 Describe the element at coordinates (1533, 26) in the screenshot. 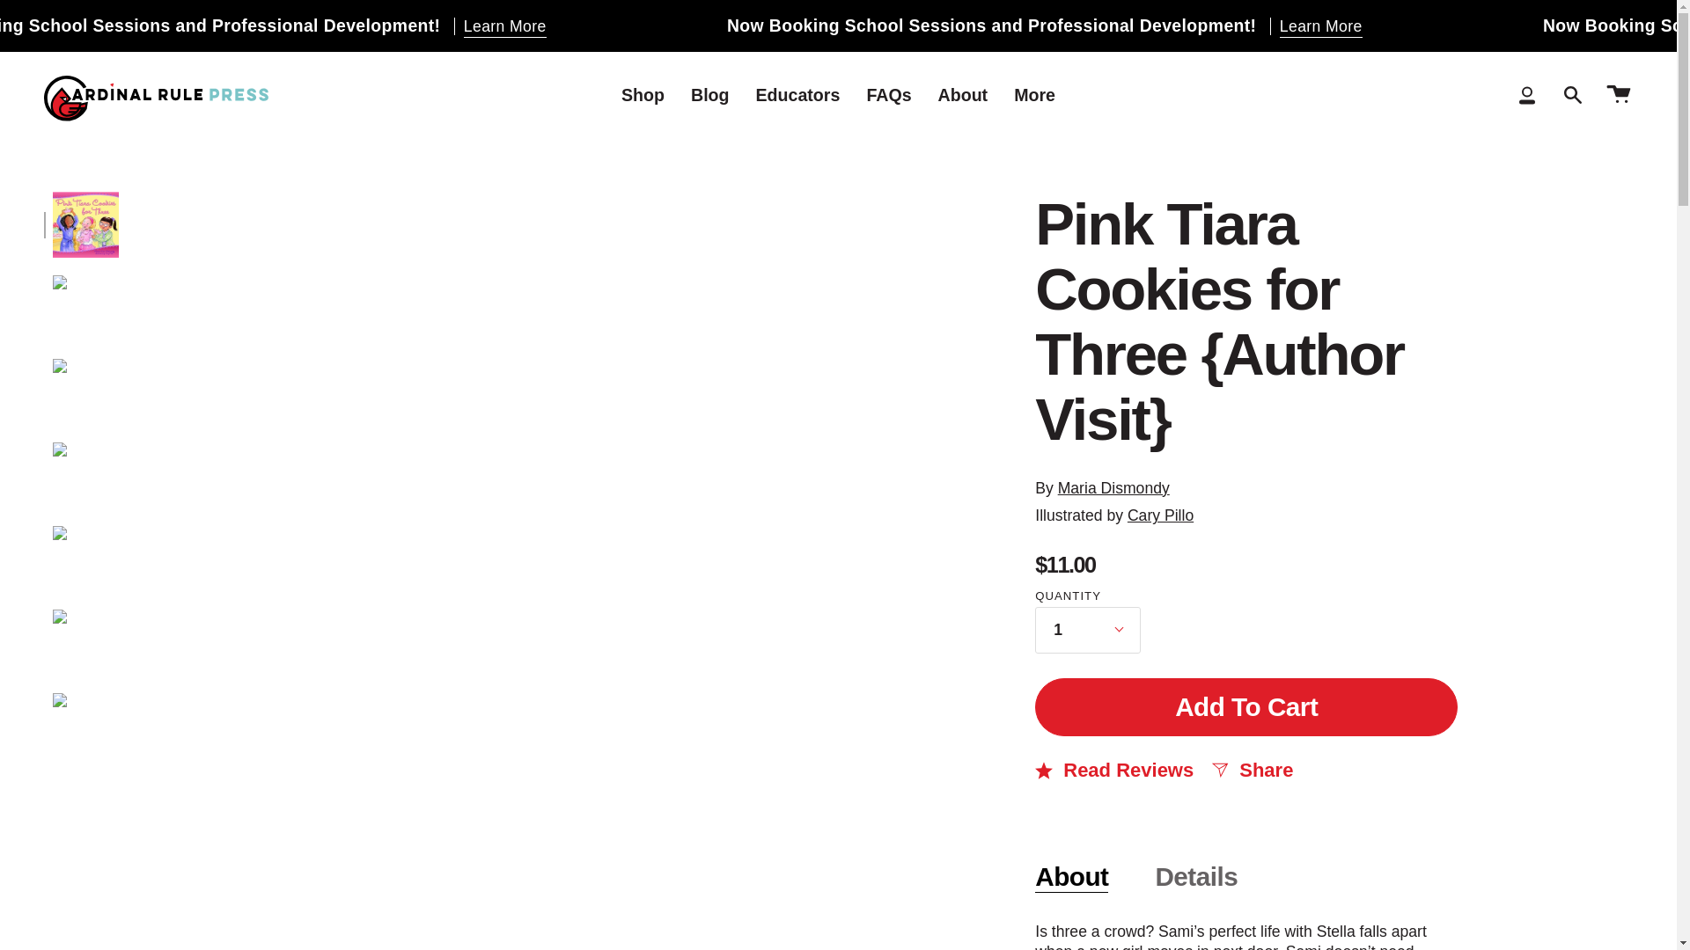

I see `Learn More` at that location.